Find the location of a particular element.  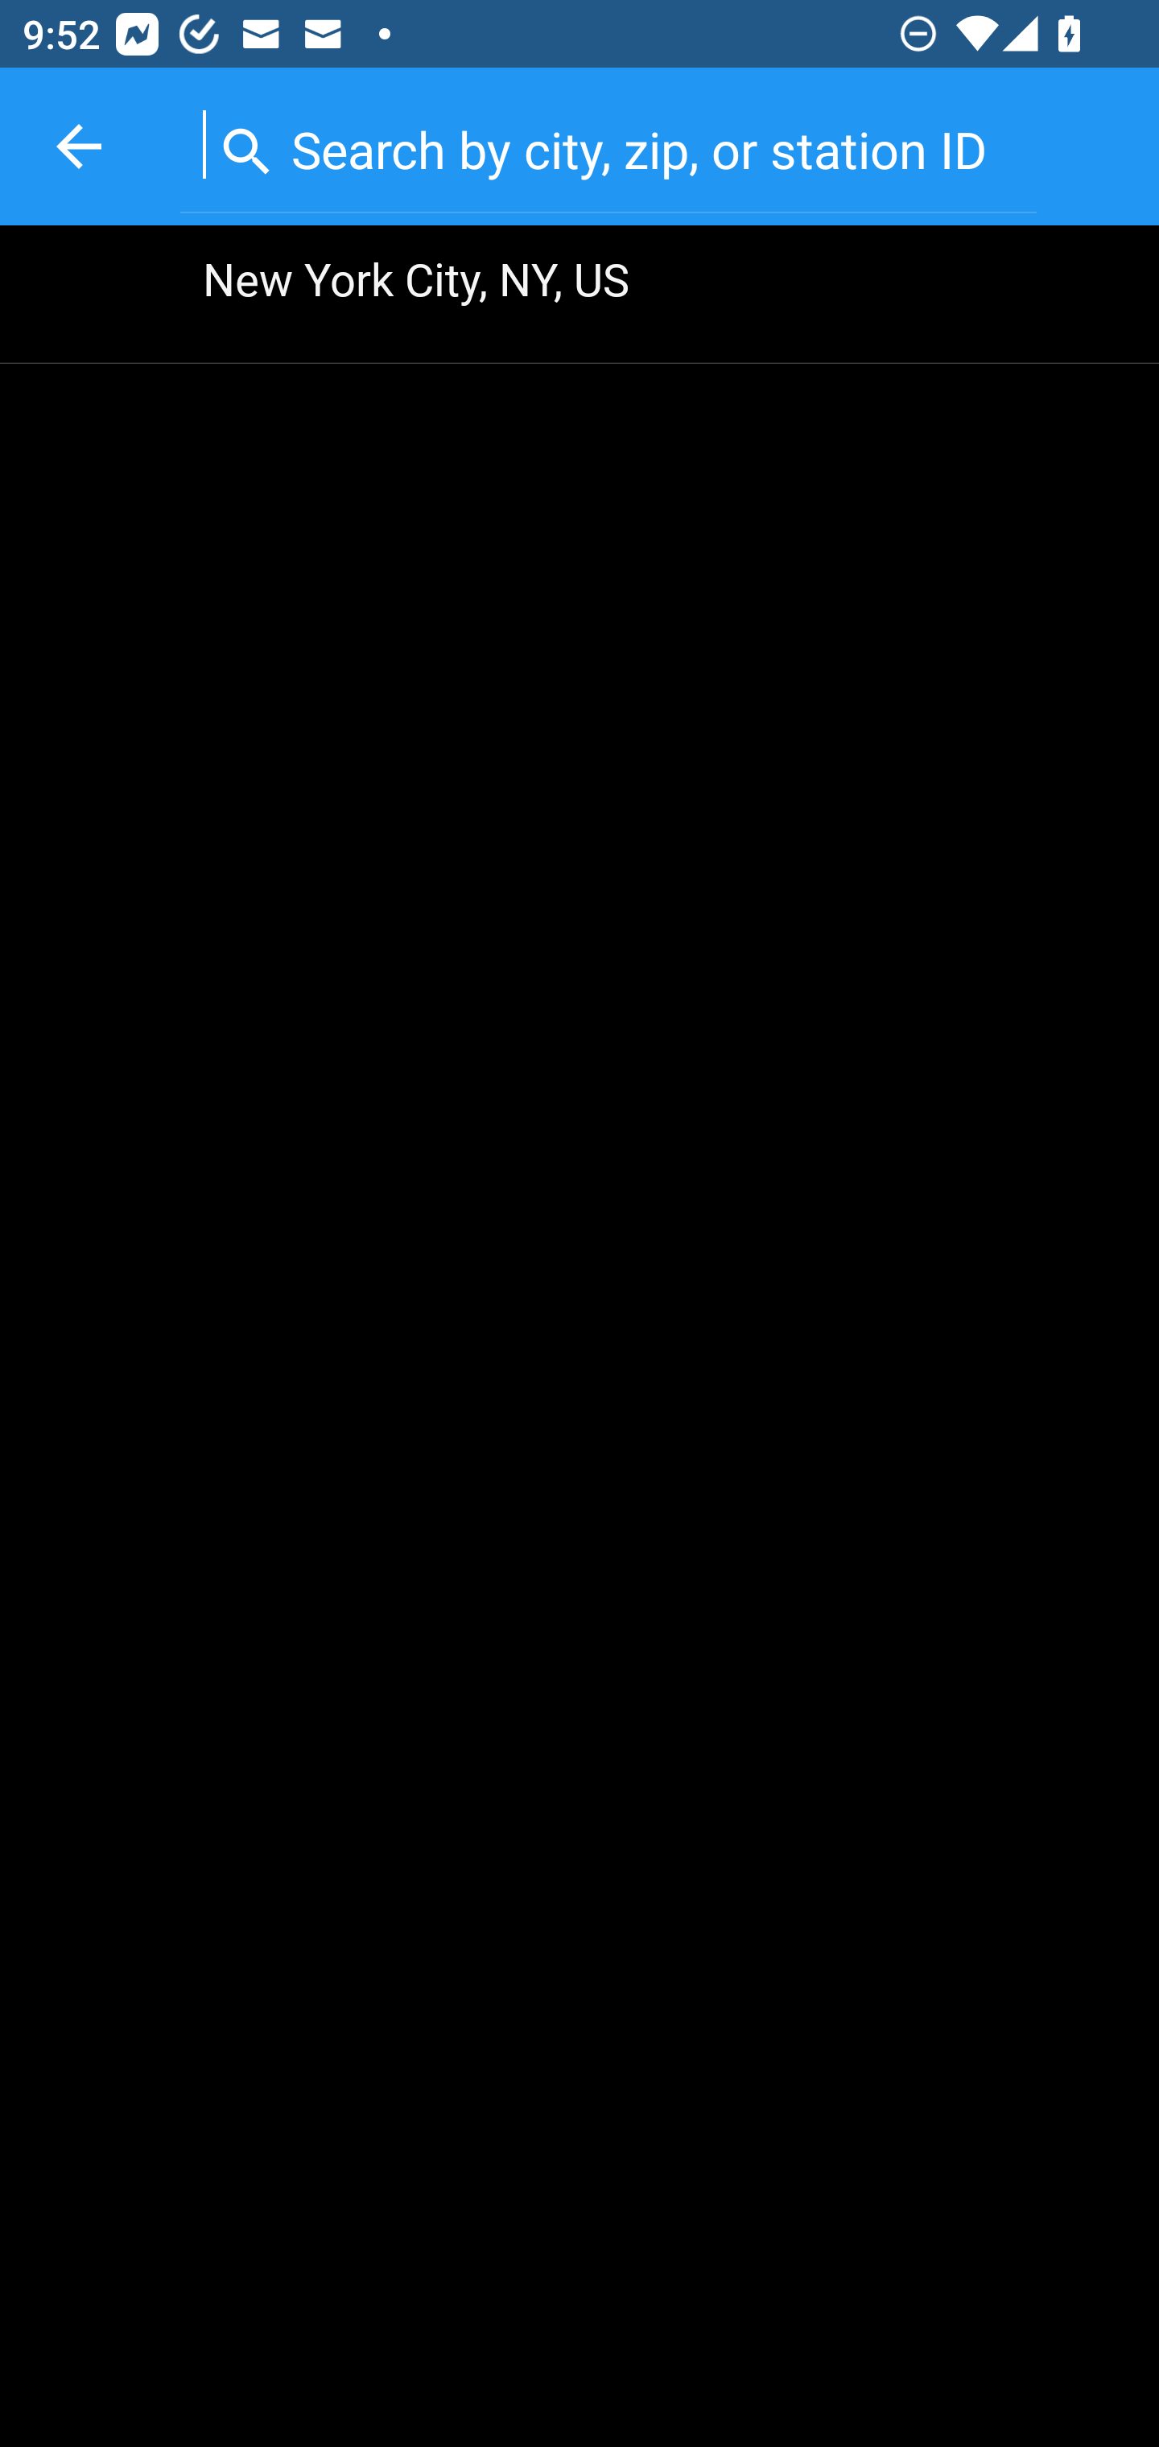

New York City, NY, US is located at coordinates (579, 295).